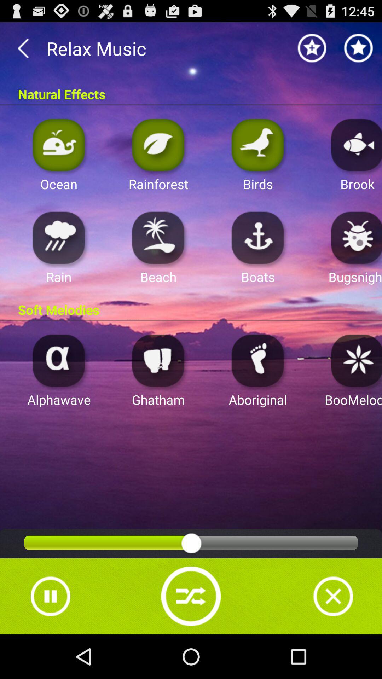  Describe the element at coordinates (354, 360) in the screenshot. I see `choose effect` at that location.